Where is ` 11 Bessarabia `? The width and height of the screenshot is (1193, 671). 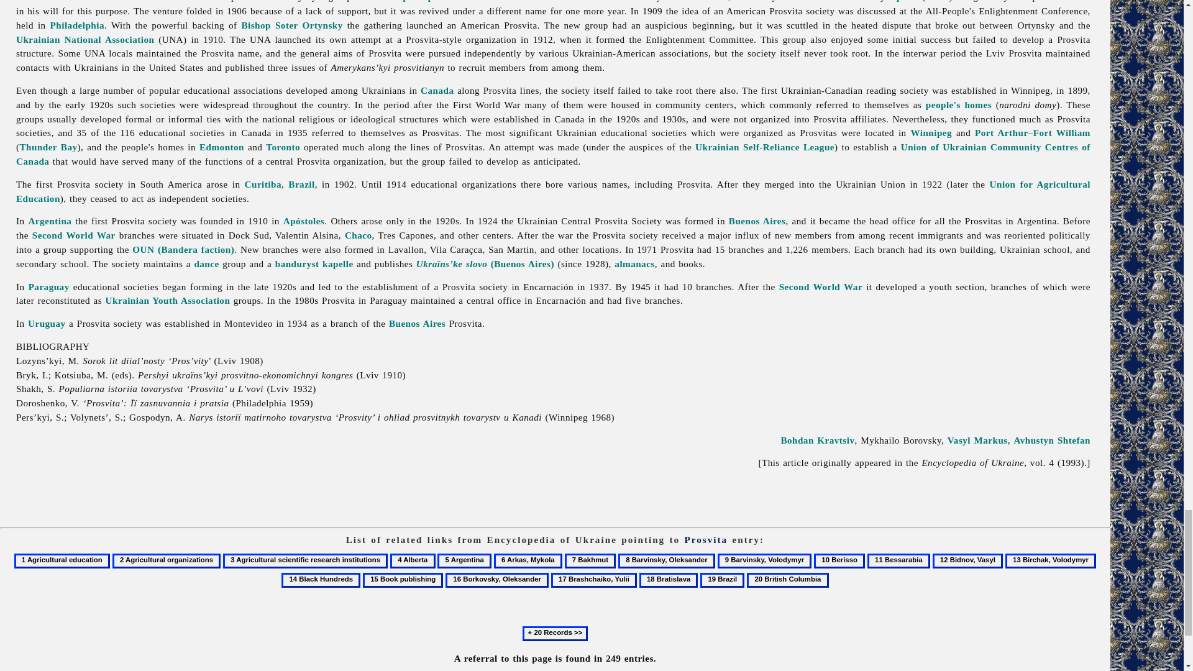
 11 Bessarabia  is located at coordinates (898, 560).